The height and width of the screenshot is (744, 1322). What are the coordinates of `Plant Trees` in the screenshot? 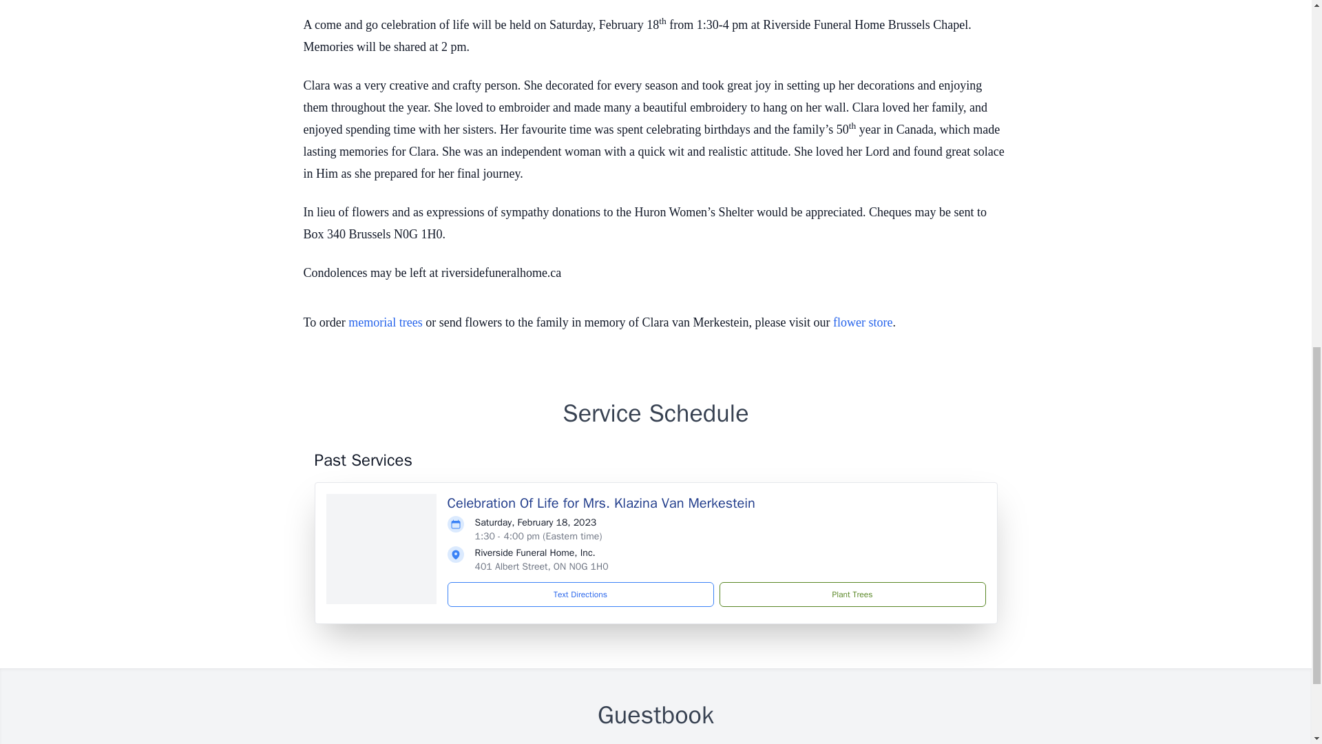 It's located at (852, 594).